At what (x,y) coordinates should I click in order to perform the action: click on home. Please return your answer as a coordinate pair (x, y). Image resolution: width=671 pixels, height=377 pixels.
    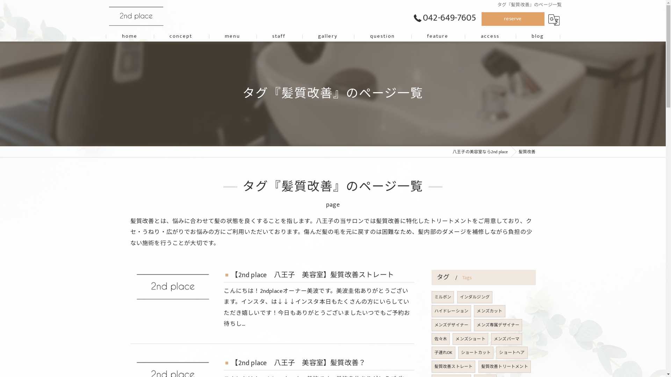
    Looking at the image, I should click on (129, 36).